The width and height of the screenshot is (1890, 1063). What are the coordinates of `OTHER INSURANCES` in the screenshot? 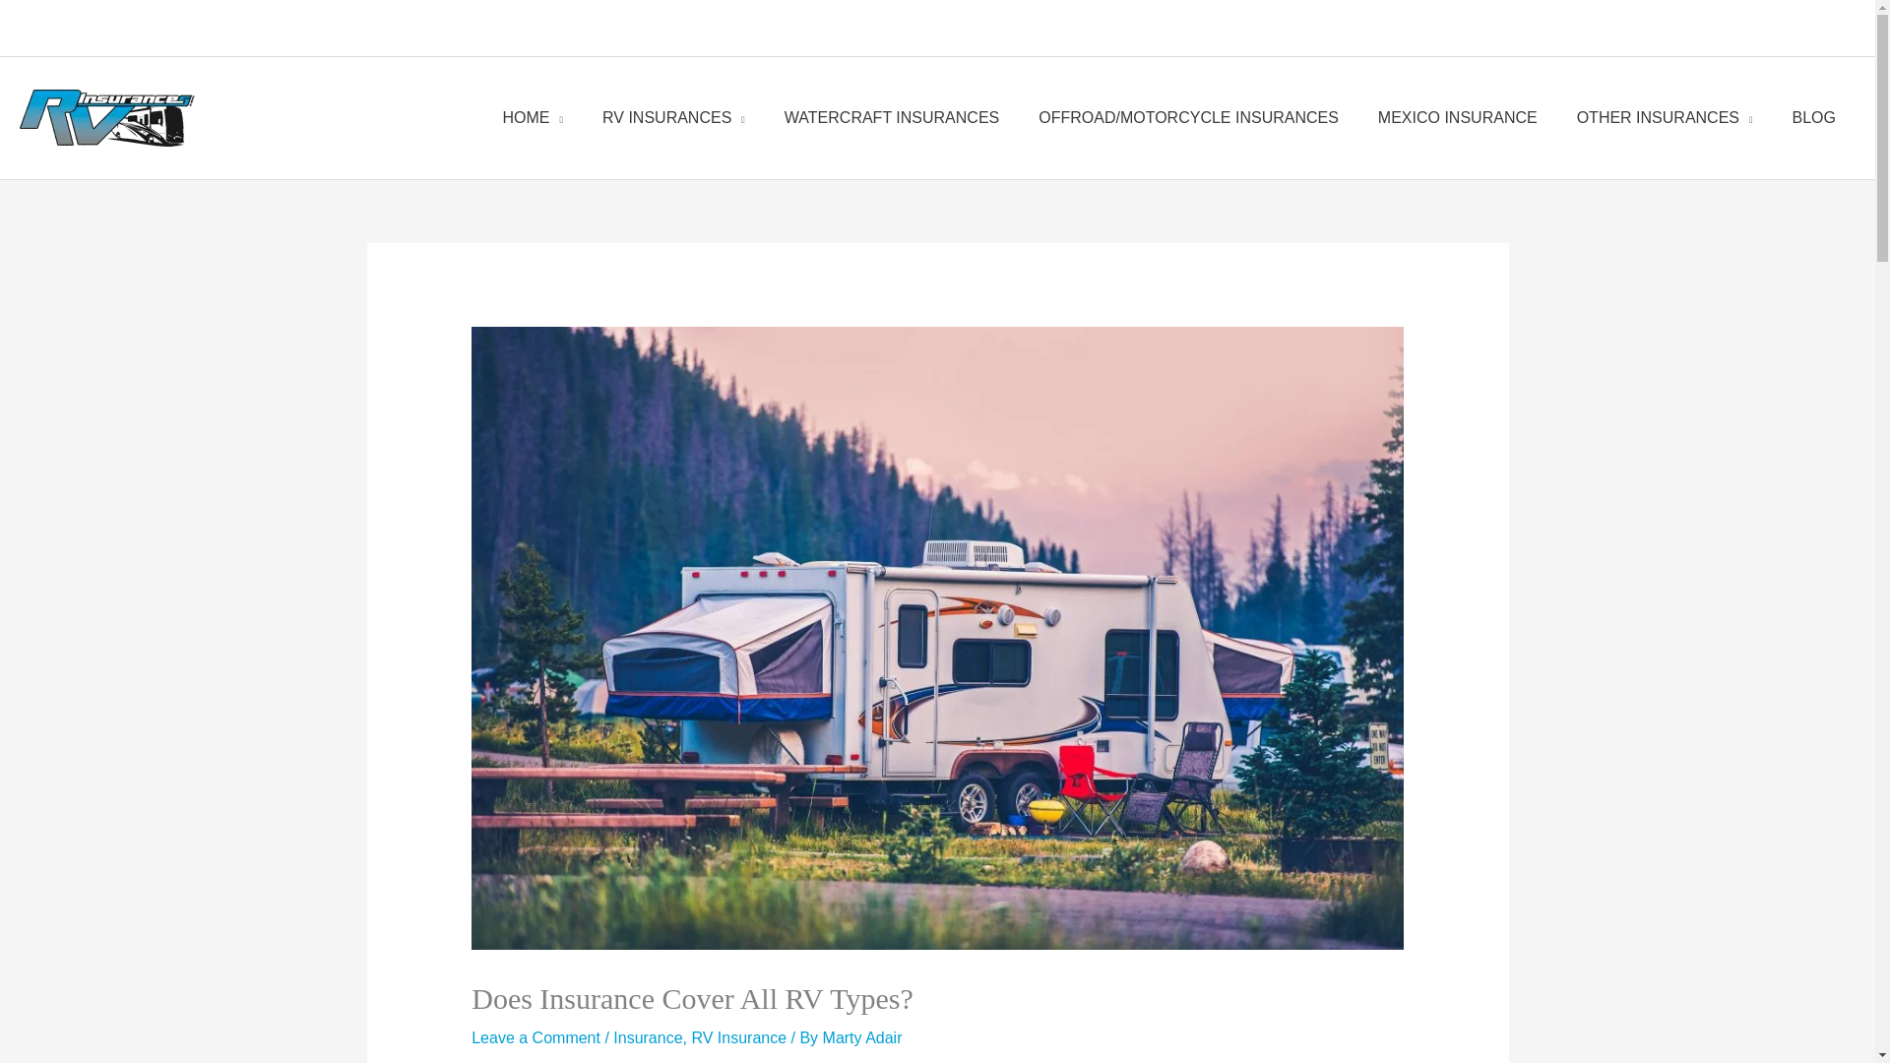 It's located at (1665, 118).